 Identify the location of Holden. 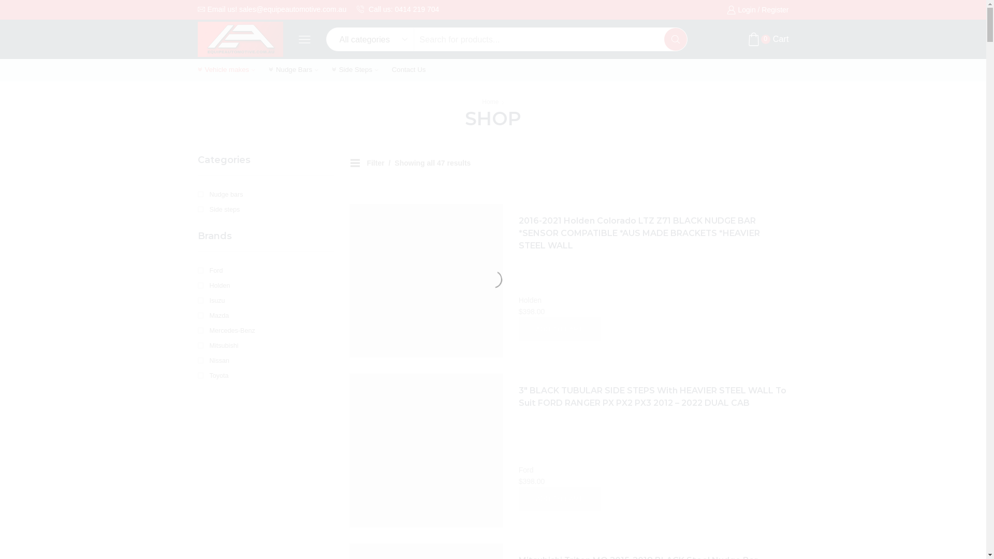
(530, 300).